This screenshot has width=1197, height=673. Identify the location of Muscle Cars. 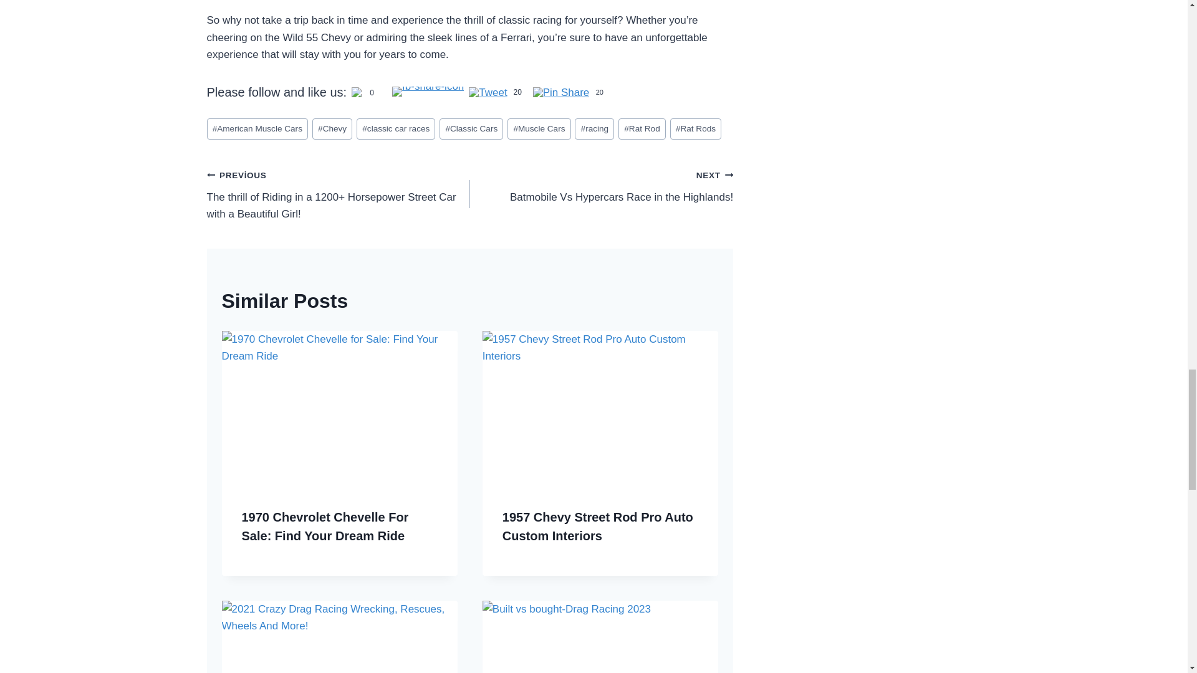
(332, 129).